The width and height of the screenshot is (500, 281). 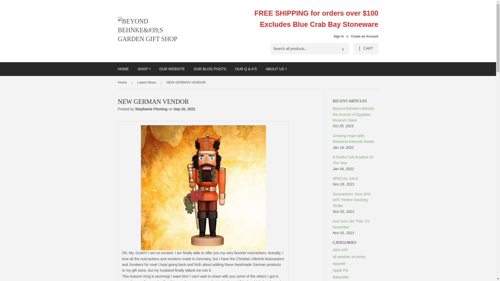 I want to click on Create an Account, so click(x=365, y=36).